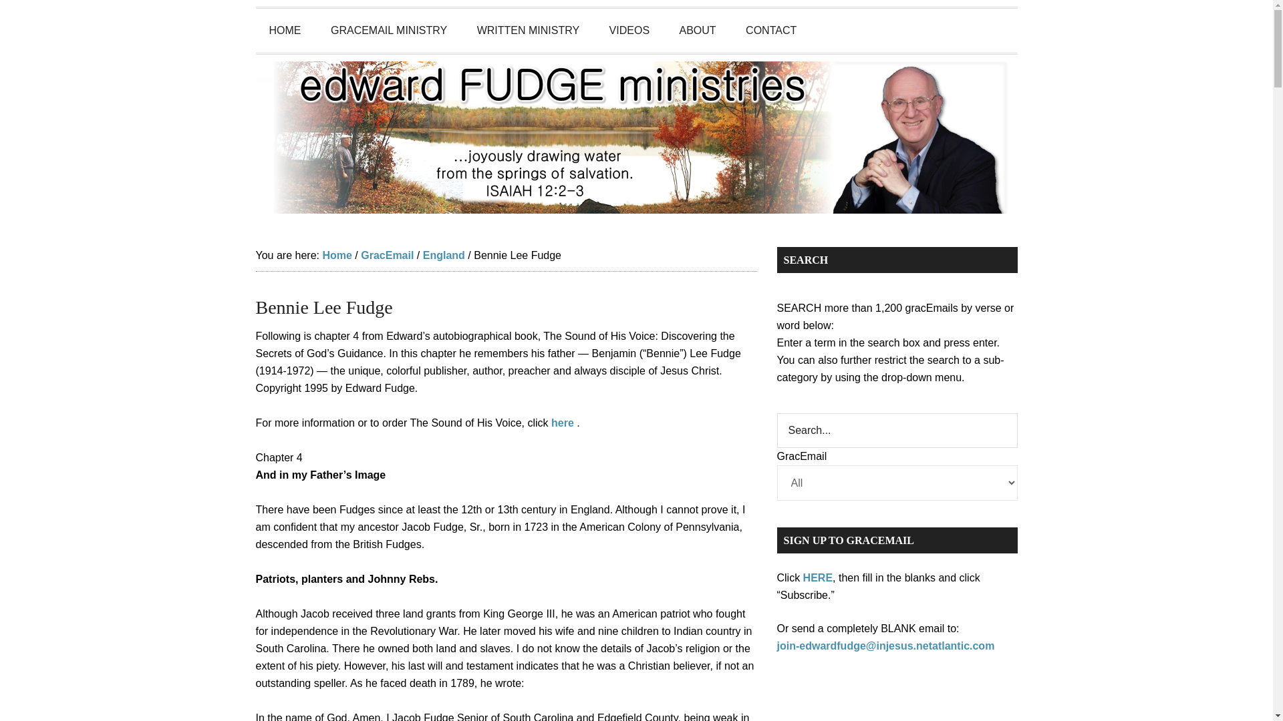 The width and height of the screenshot is (1283, 721). Describe the element at coordinates (698, 30) in the screenshot. I see `ABOUT` at that location.